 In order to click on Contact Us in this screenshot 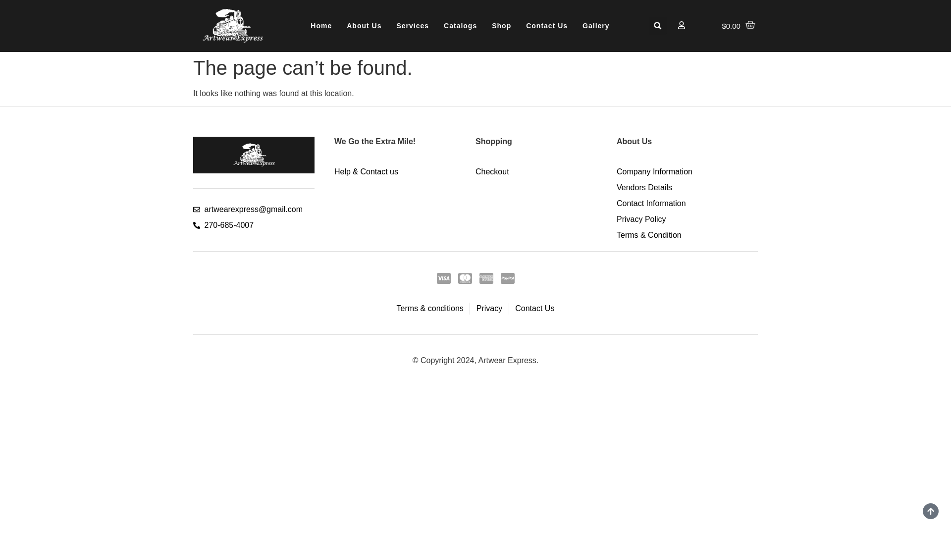, I will do `click(547, 26)`.